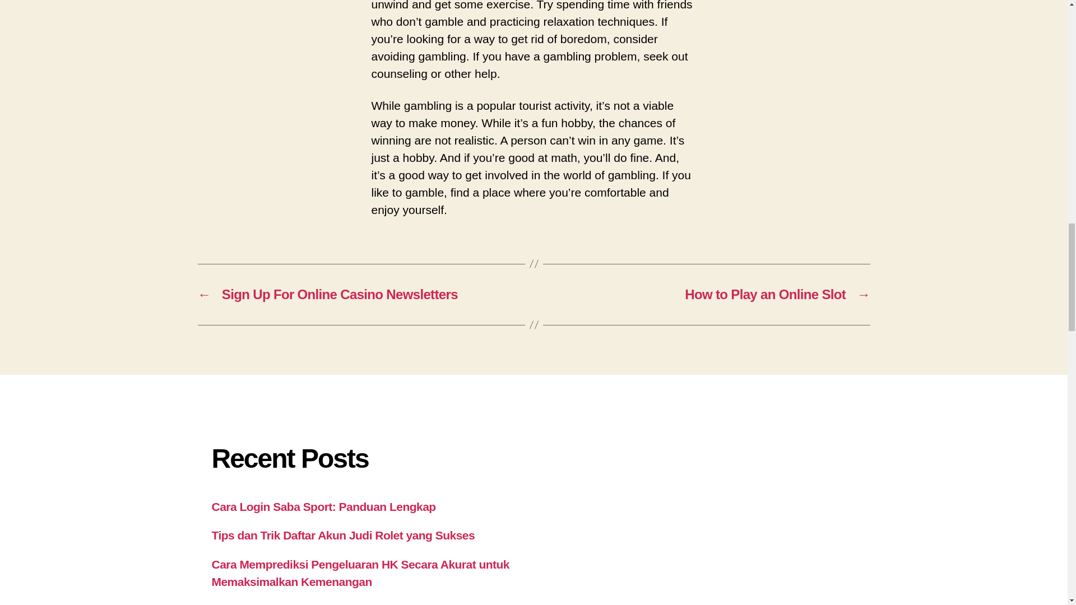 Image resolution: width=1076 pixels, height=605 pixels. Describe the element at coordinates (344, 534) in the screenshot. I see `Tips dan Trik Daftar Akun Judi Rolet yang Sukses` at that location.